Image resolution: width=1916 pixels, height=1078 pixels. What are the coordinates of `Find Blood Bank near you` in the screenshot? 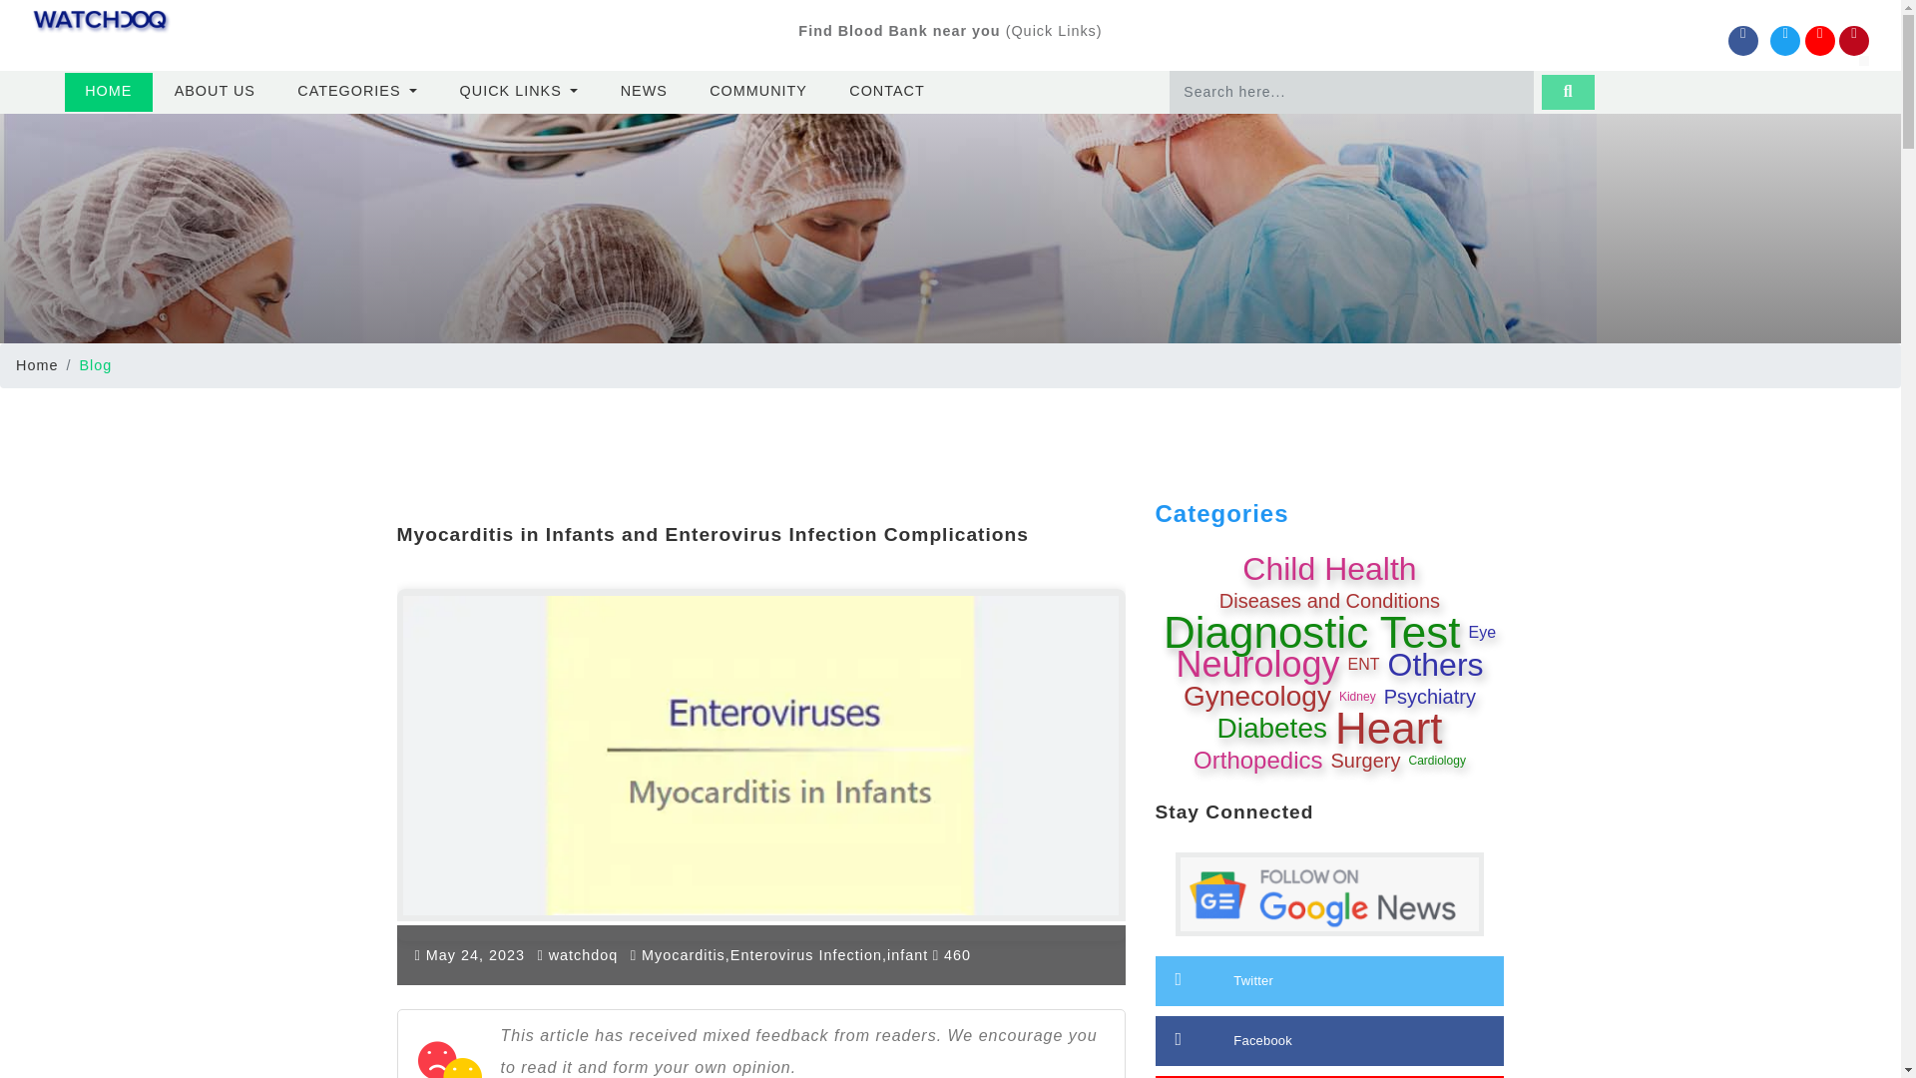 It's located at (899, 30).